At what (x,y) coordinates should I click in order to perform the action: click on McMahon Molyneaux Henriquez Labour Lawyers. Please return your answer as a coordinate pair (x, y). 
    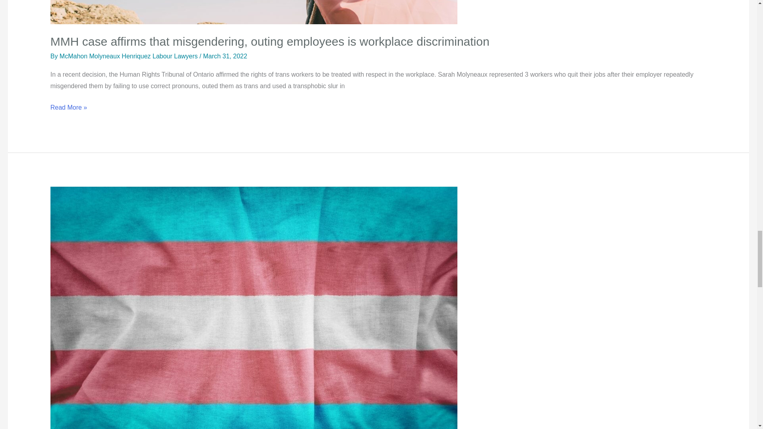
    Looking at the image, I should click on (129, 56).